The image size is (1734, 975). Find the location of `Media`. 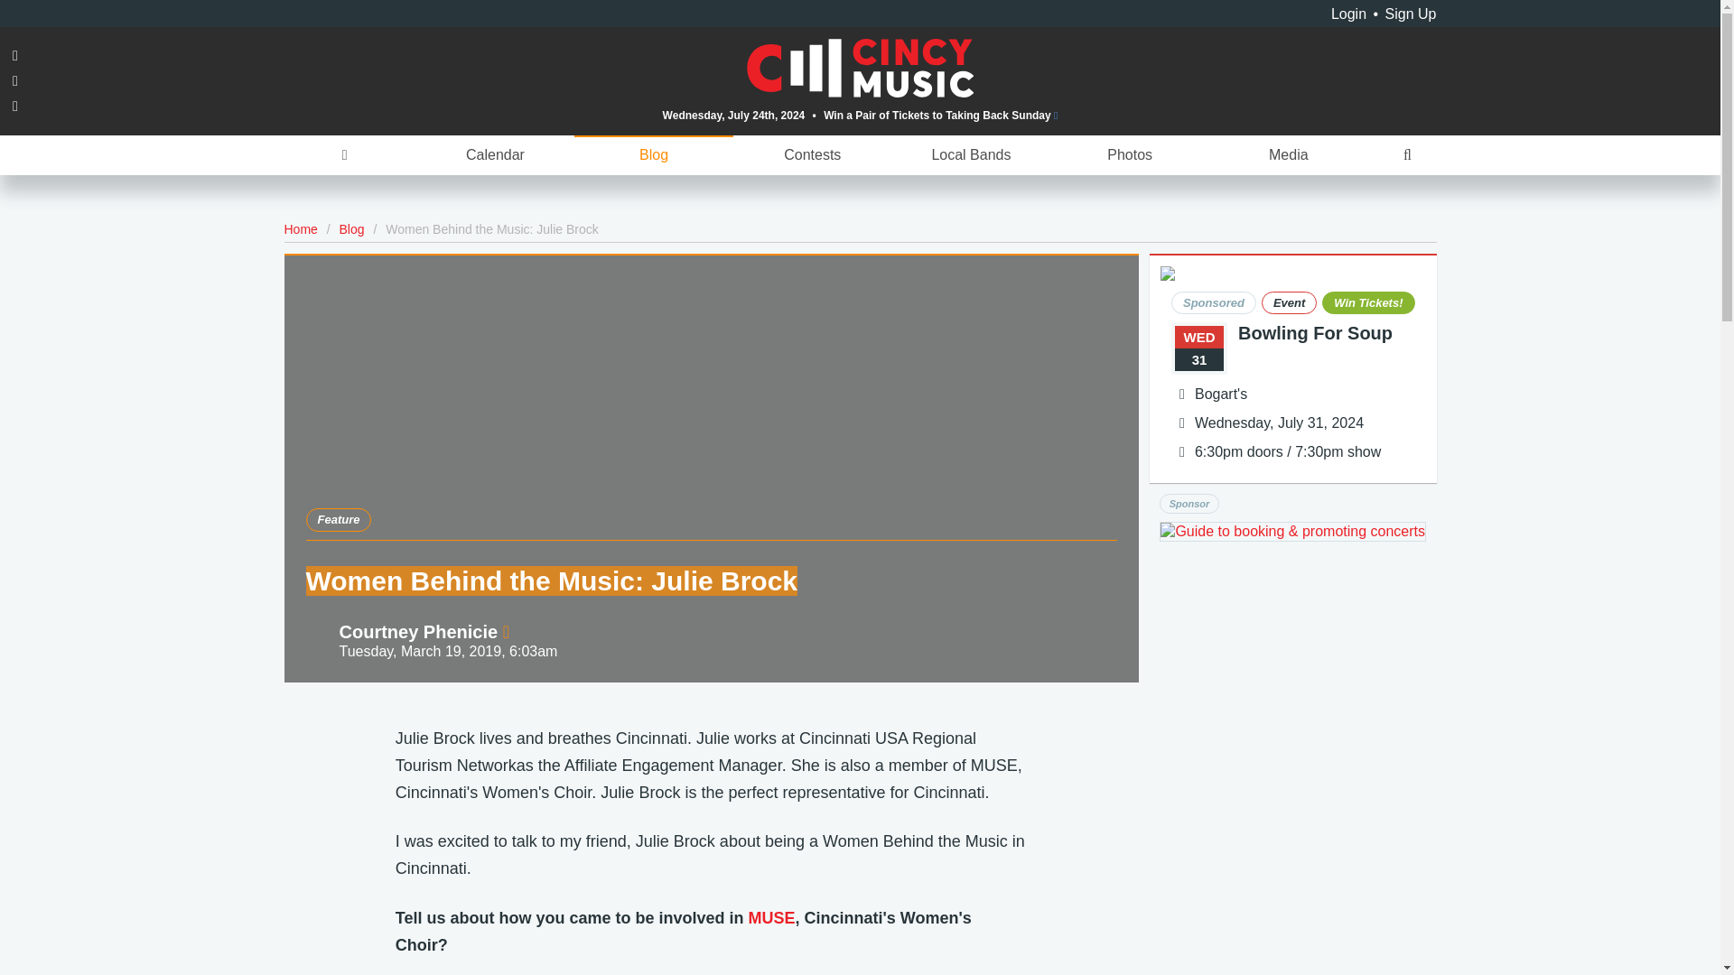

Media is located at coordinates (1288, 155).